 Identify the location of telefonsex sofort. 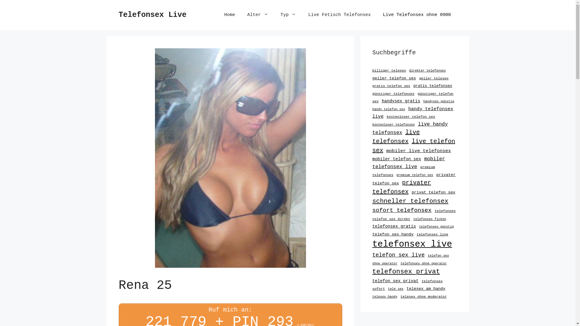
(407, 285).